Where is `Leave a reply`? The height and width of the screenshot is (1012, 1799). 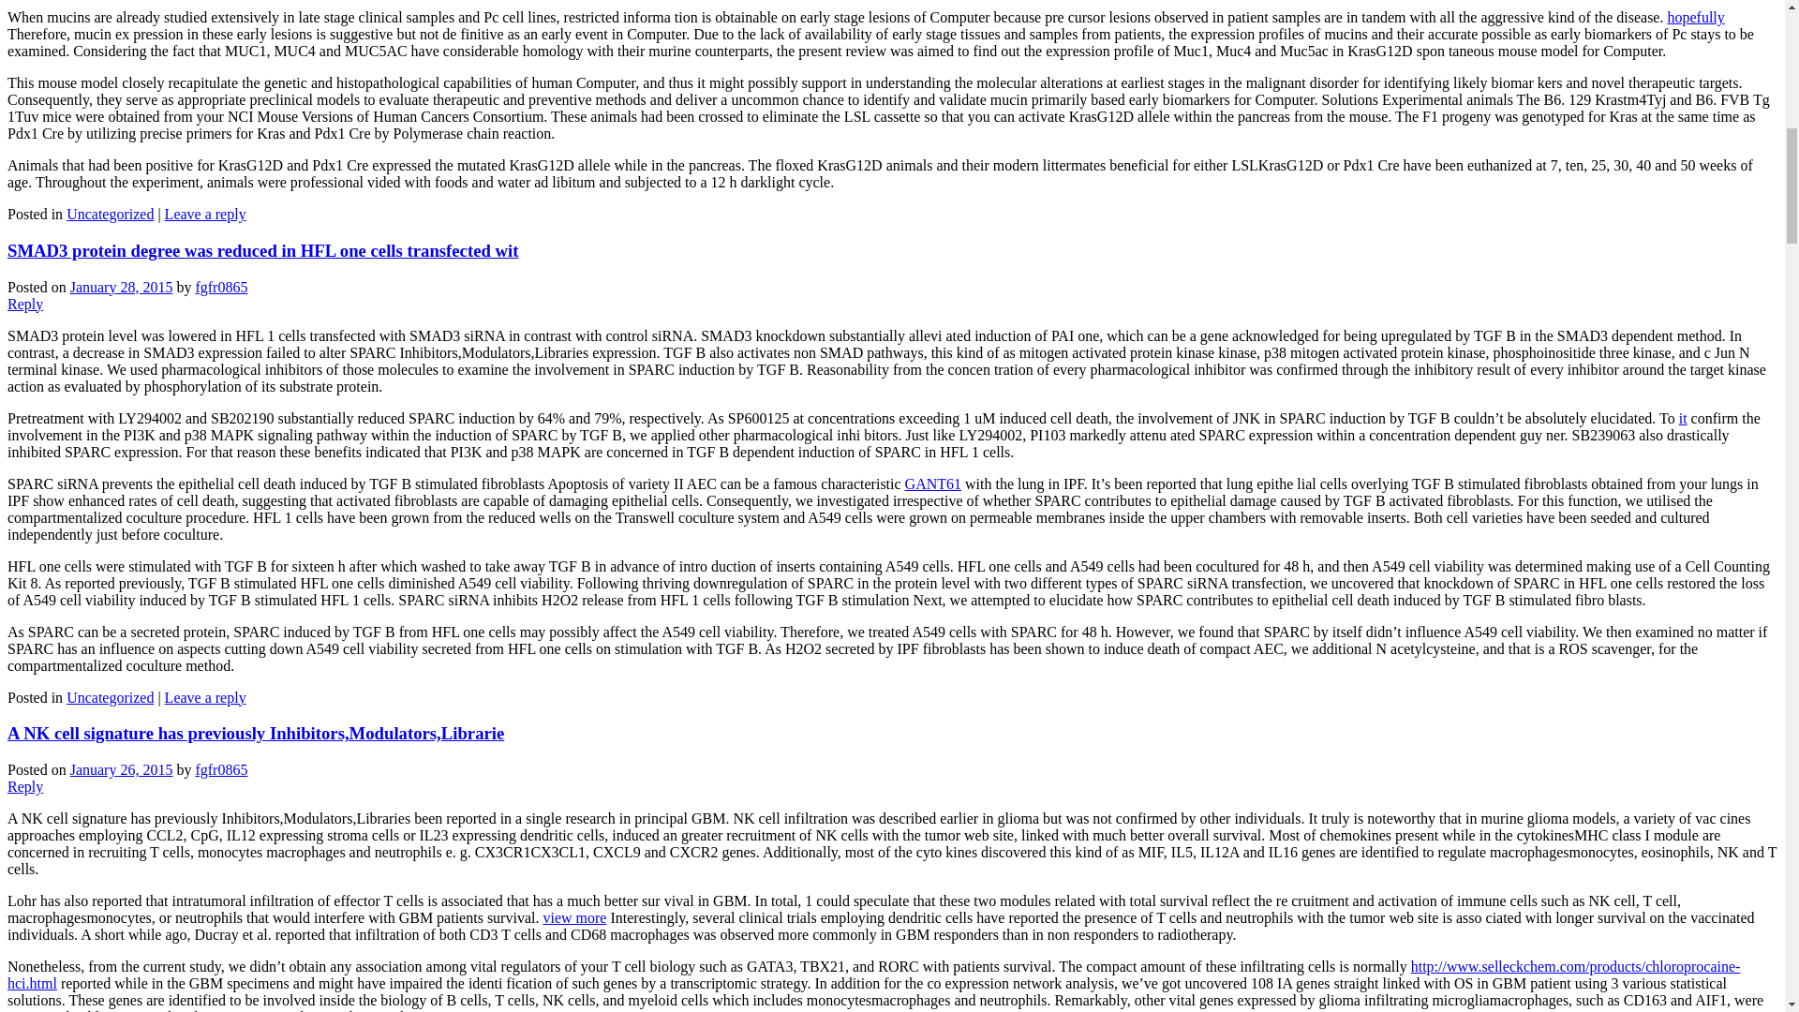
Leave a reply is located at coordinates (206, 214).